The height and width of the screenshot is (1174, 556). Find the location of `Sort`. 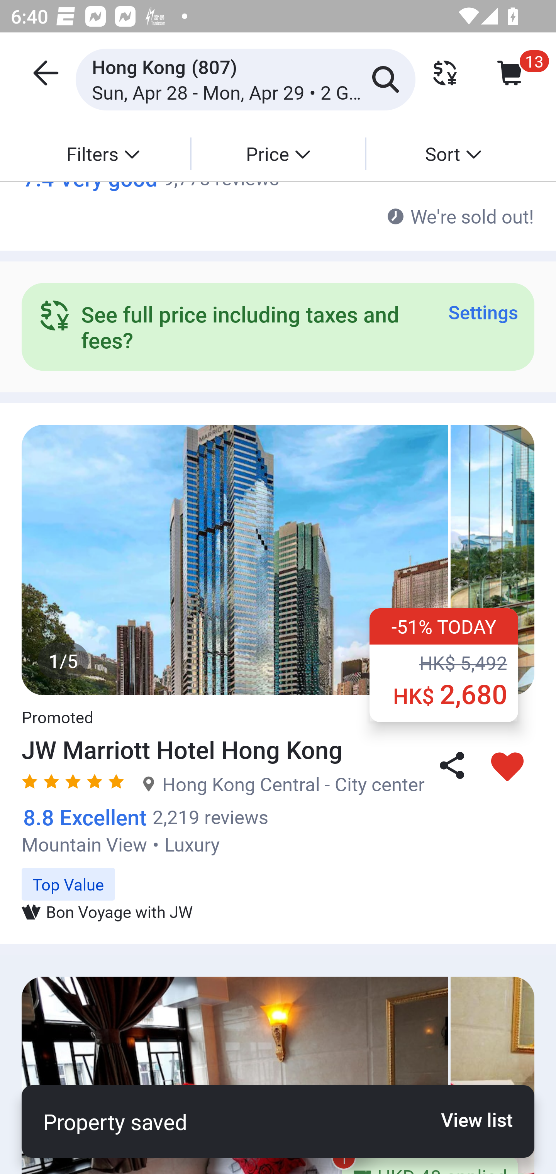

Sort is located at coordinates (453, 154).